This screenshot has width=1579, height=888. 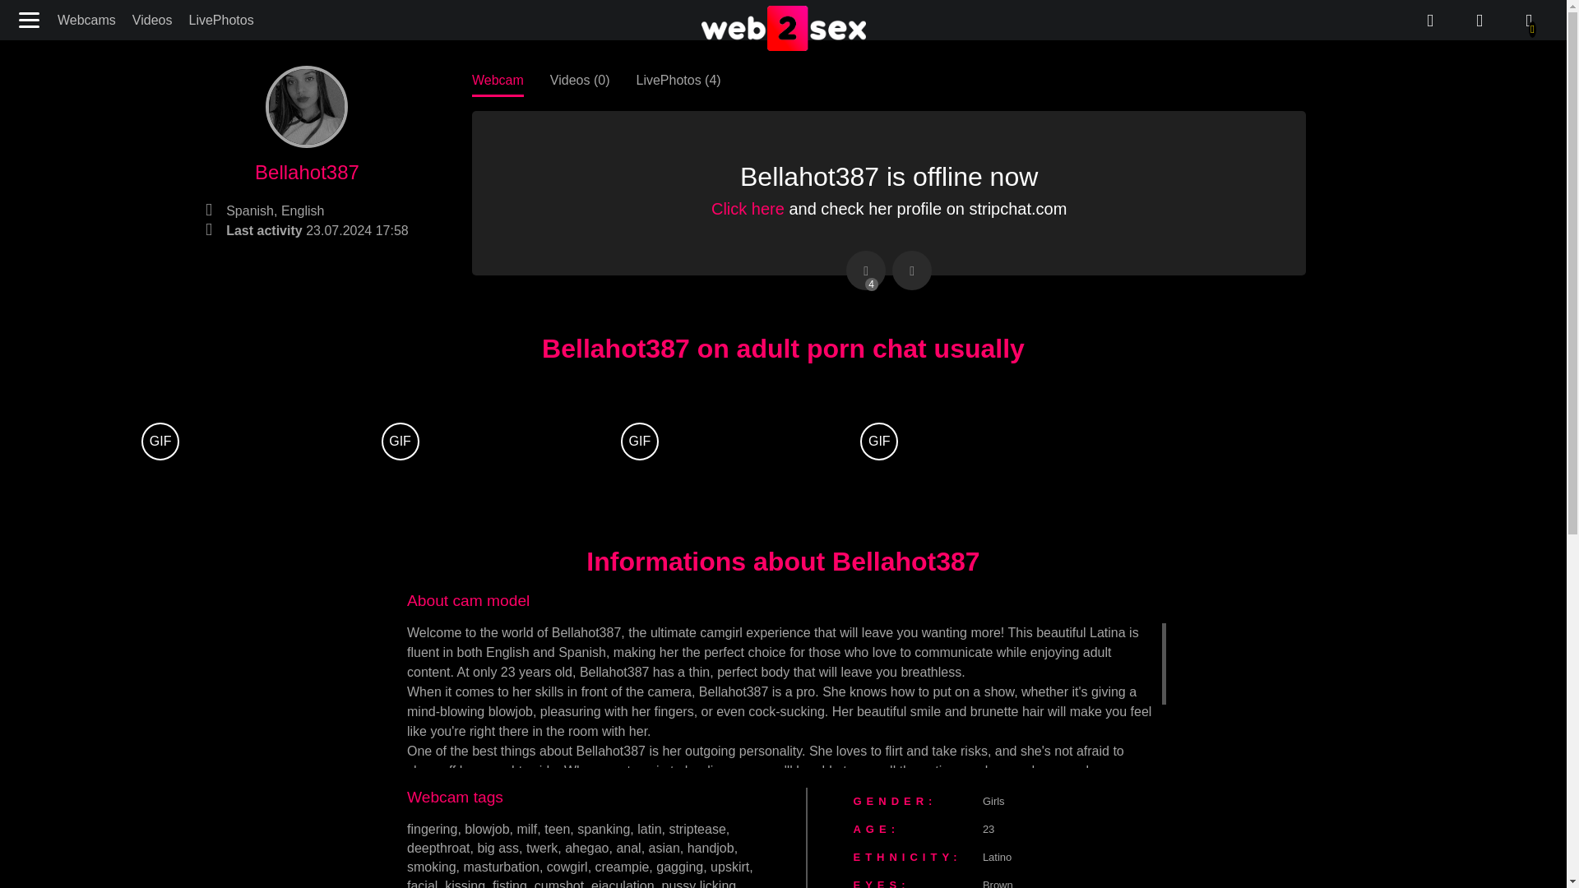 I want to click on Bellahot387 gif recording of 14.01.2023 18:26, so click(x=639, y=442).